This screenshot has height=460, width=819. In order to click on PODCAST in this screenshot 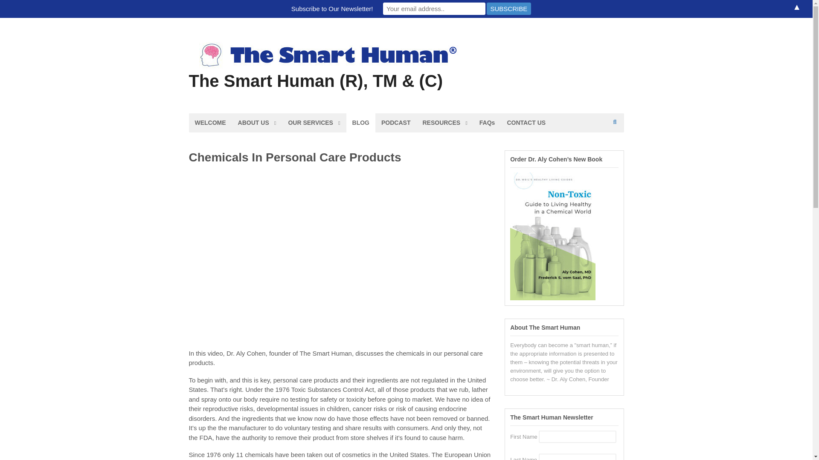, I will do `click(395, 123)`.